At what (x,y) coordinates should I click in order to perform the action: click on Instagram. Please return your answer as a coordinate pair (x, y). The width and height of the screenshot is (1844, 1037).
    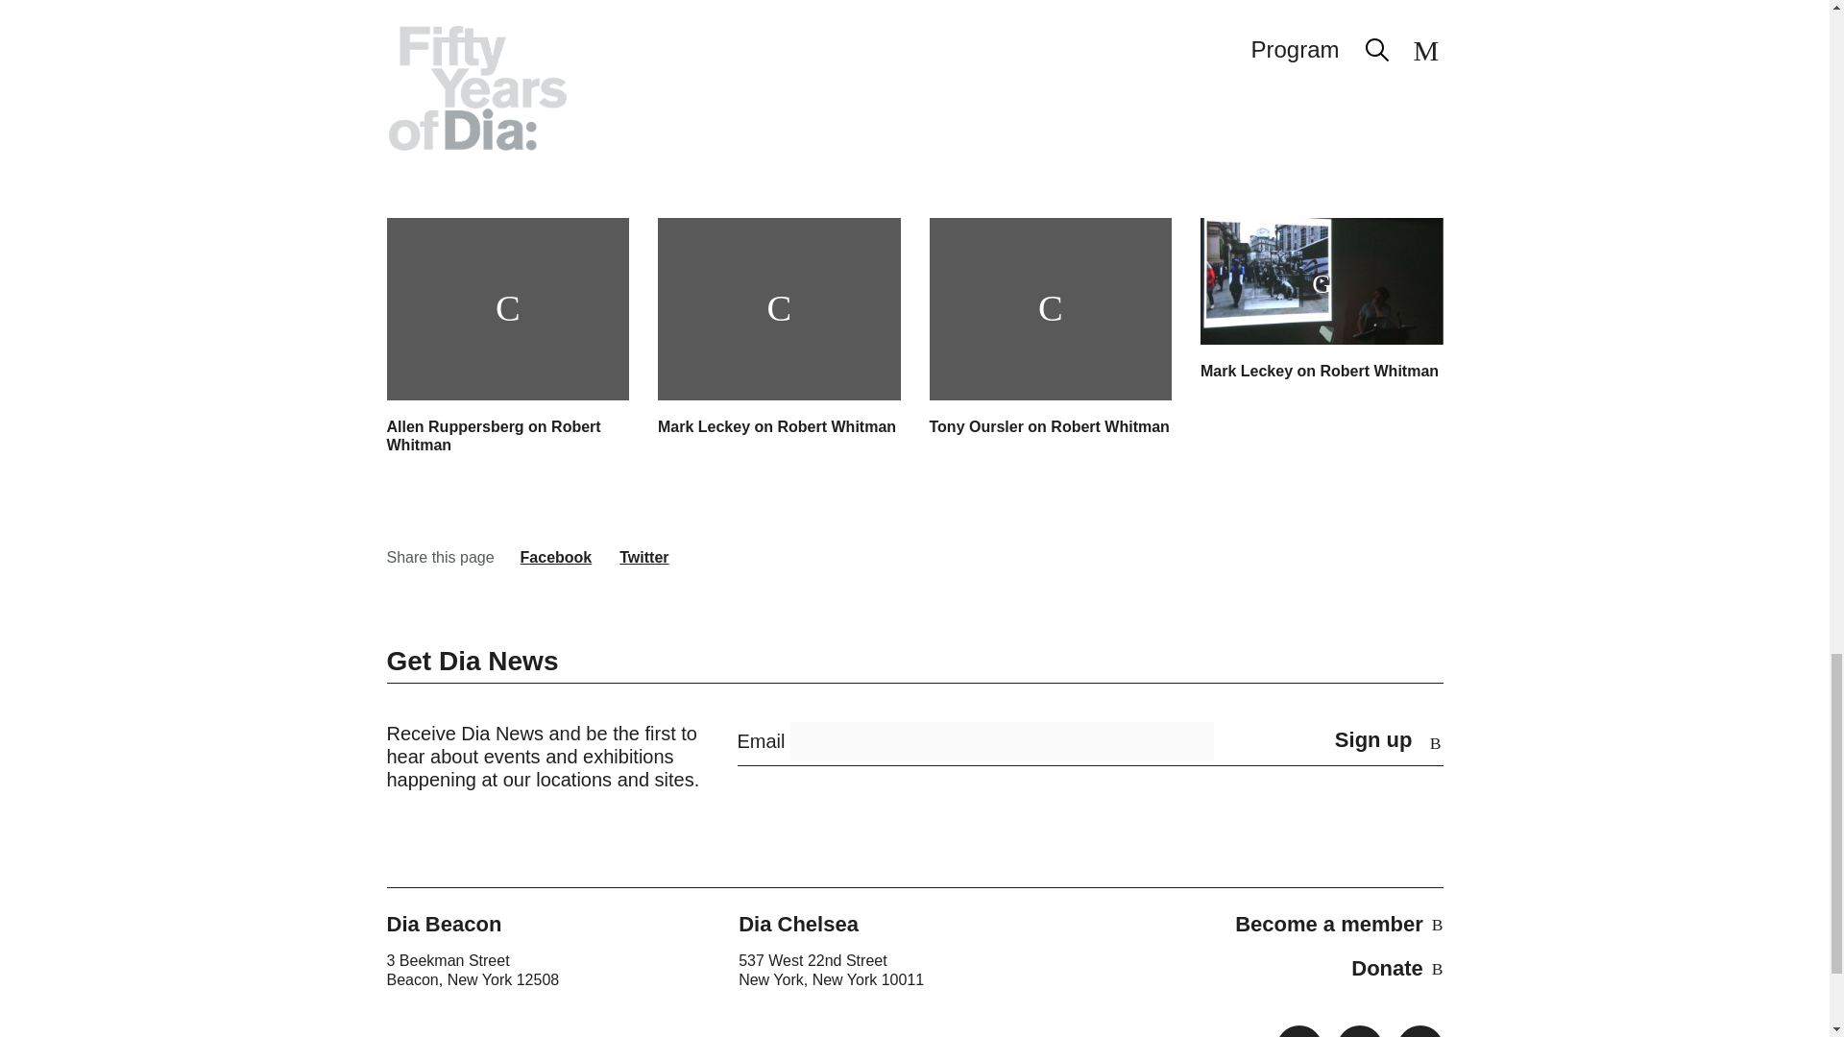
    Looking at the image, I should click on (1419, 1031).